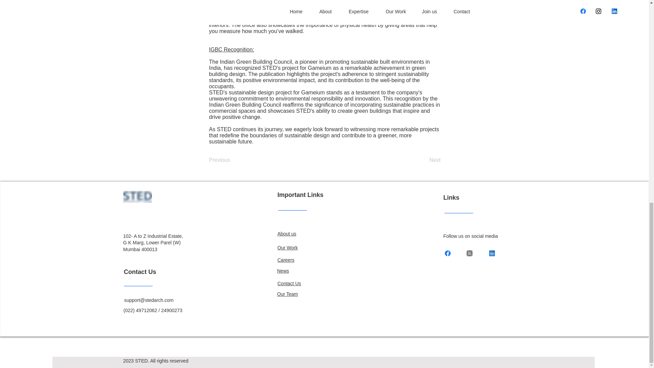 Image resolution: width=654 pixels, height=368 pixels. What do you see at coordinates (287, 234) in the screenshot?
I see `About us` at bounding box center [287, 234].